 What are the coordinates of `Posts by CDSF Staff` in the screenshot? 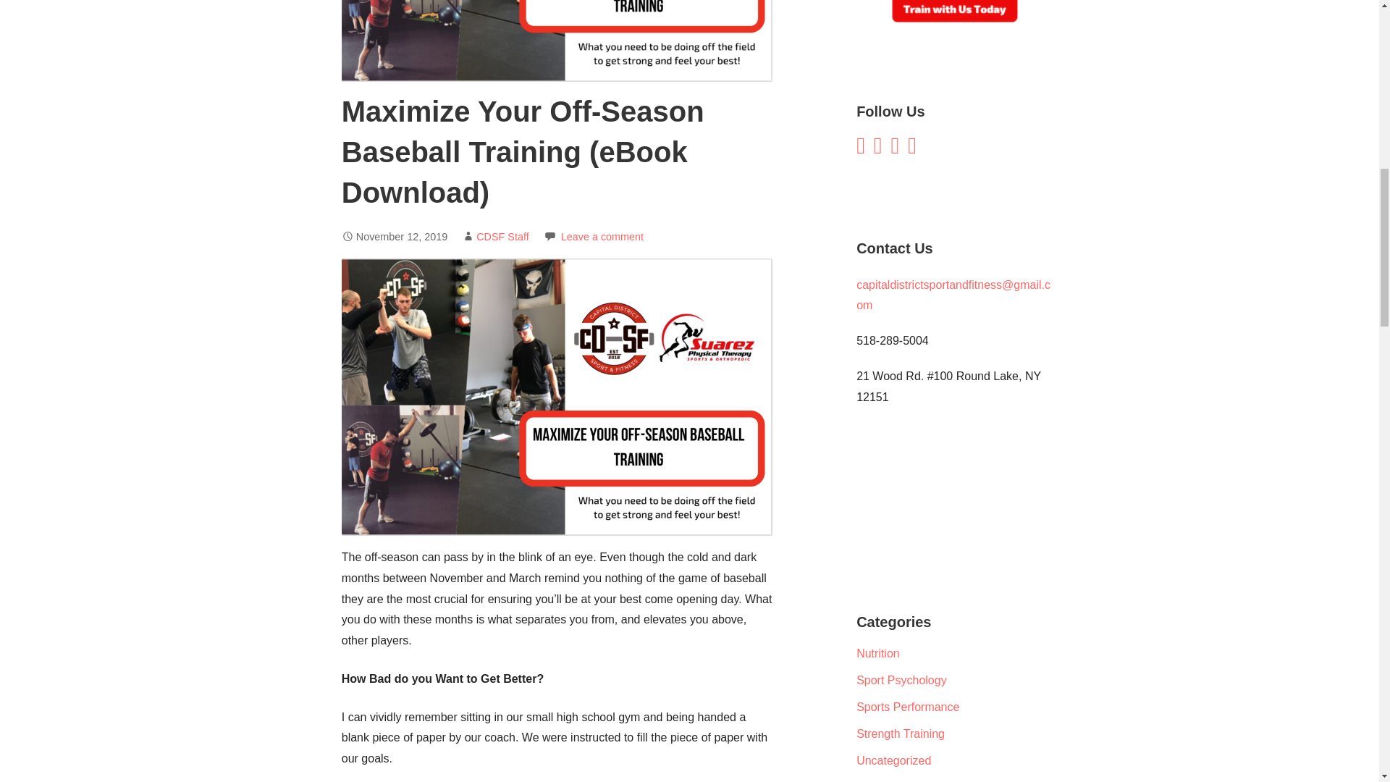 It's located at (502, 236).